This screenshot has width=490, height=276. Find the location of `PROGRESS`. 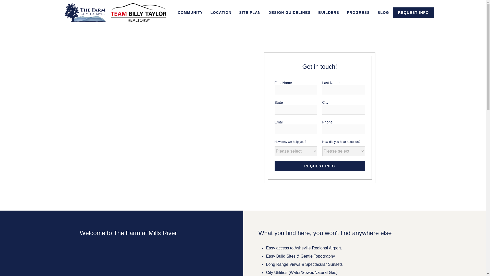

PROGRESS is located at coordinates (358, 12).